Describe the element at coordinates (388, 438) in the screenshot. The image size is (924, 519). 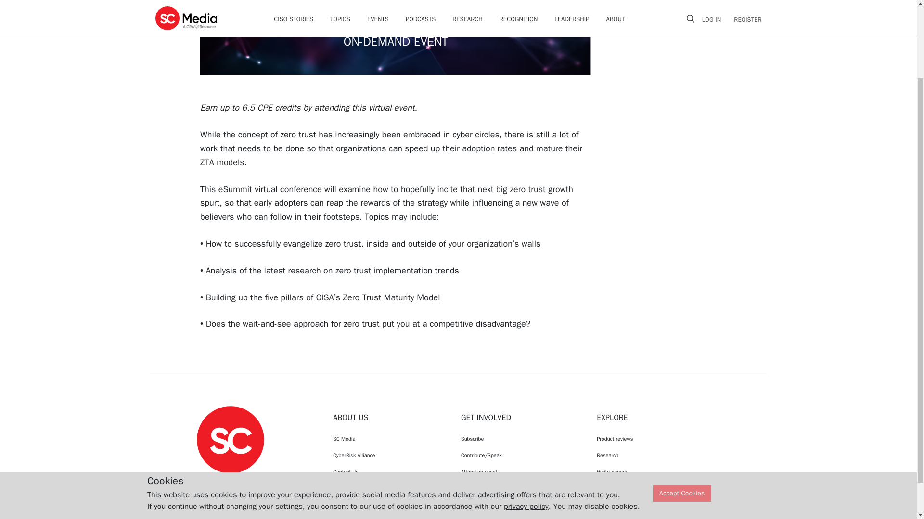
I see `SC Media` at that location.